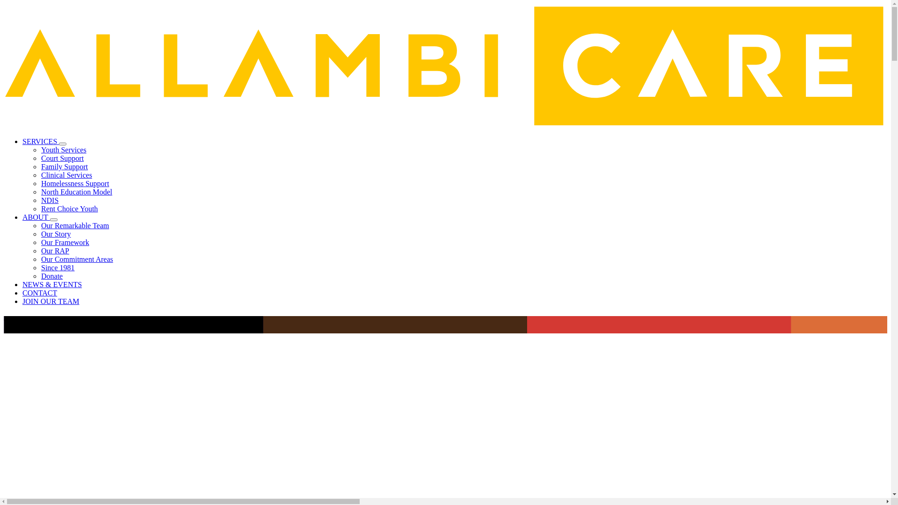 The width and height of the screenshot is (898, 505). Describe the element at coordinates (64, 150) in the screenshot. I see `Youth Services` at that location.